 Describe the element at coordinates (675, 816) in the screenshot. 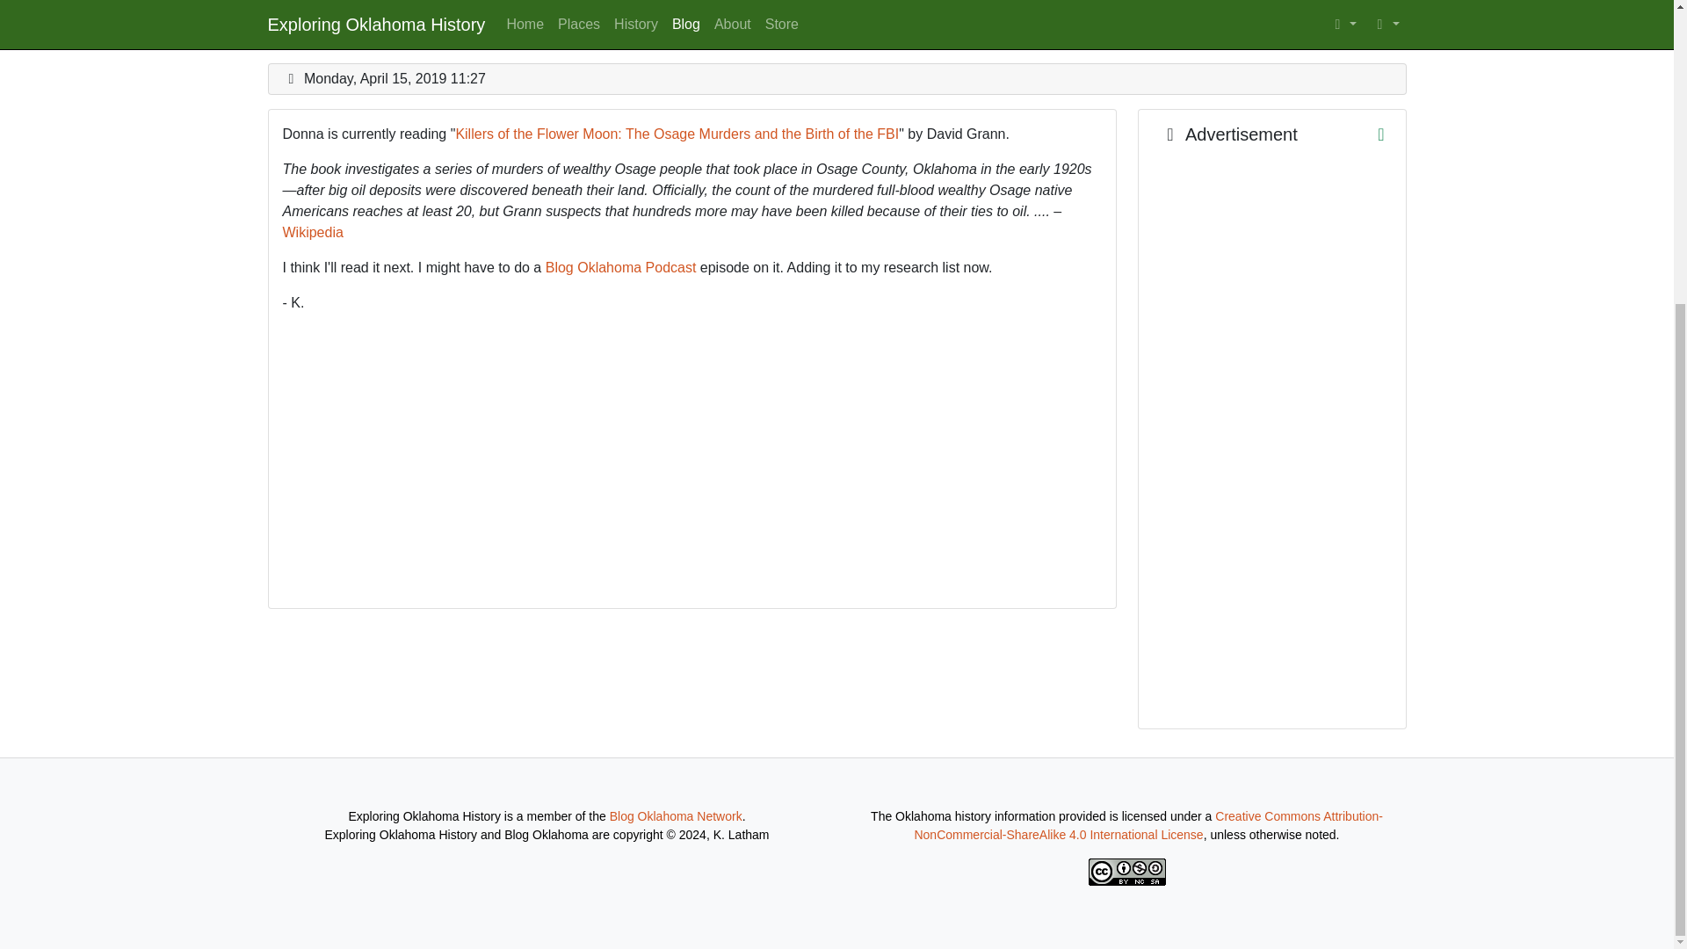

I see `Blog Oklahoma Network` at that location.